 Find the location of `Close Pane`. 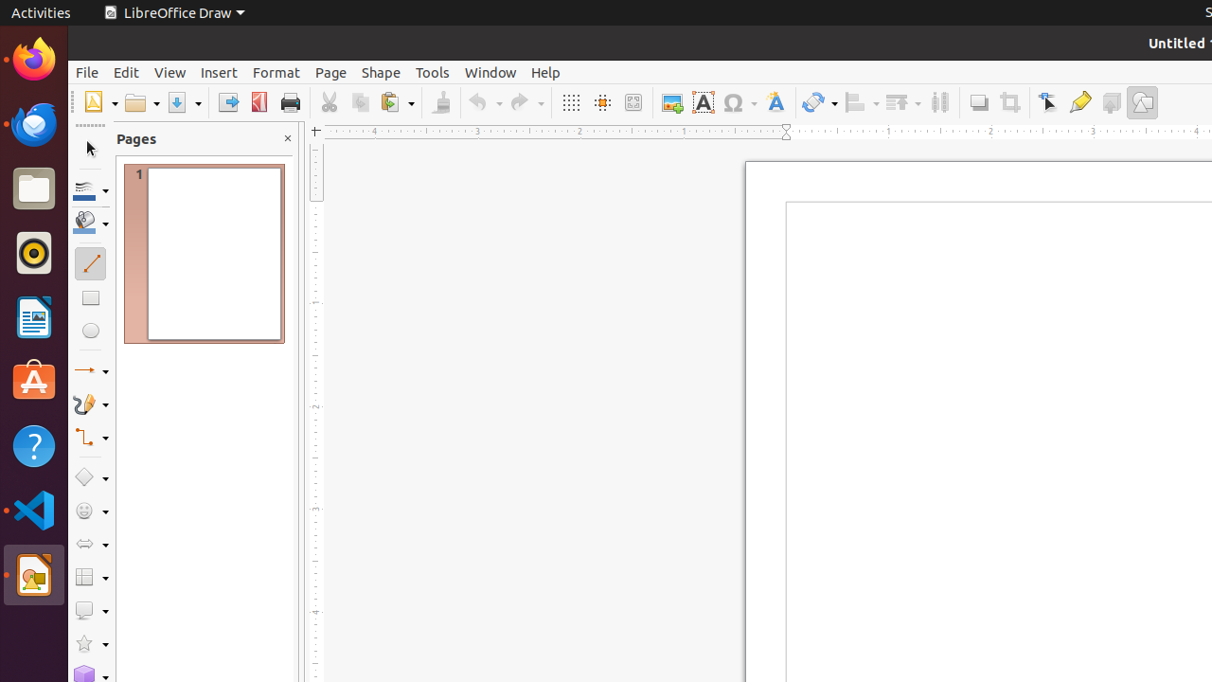

Close Pane is located at coordinates (288, 138).